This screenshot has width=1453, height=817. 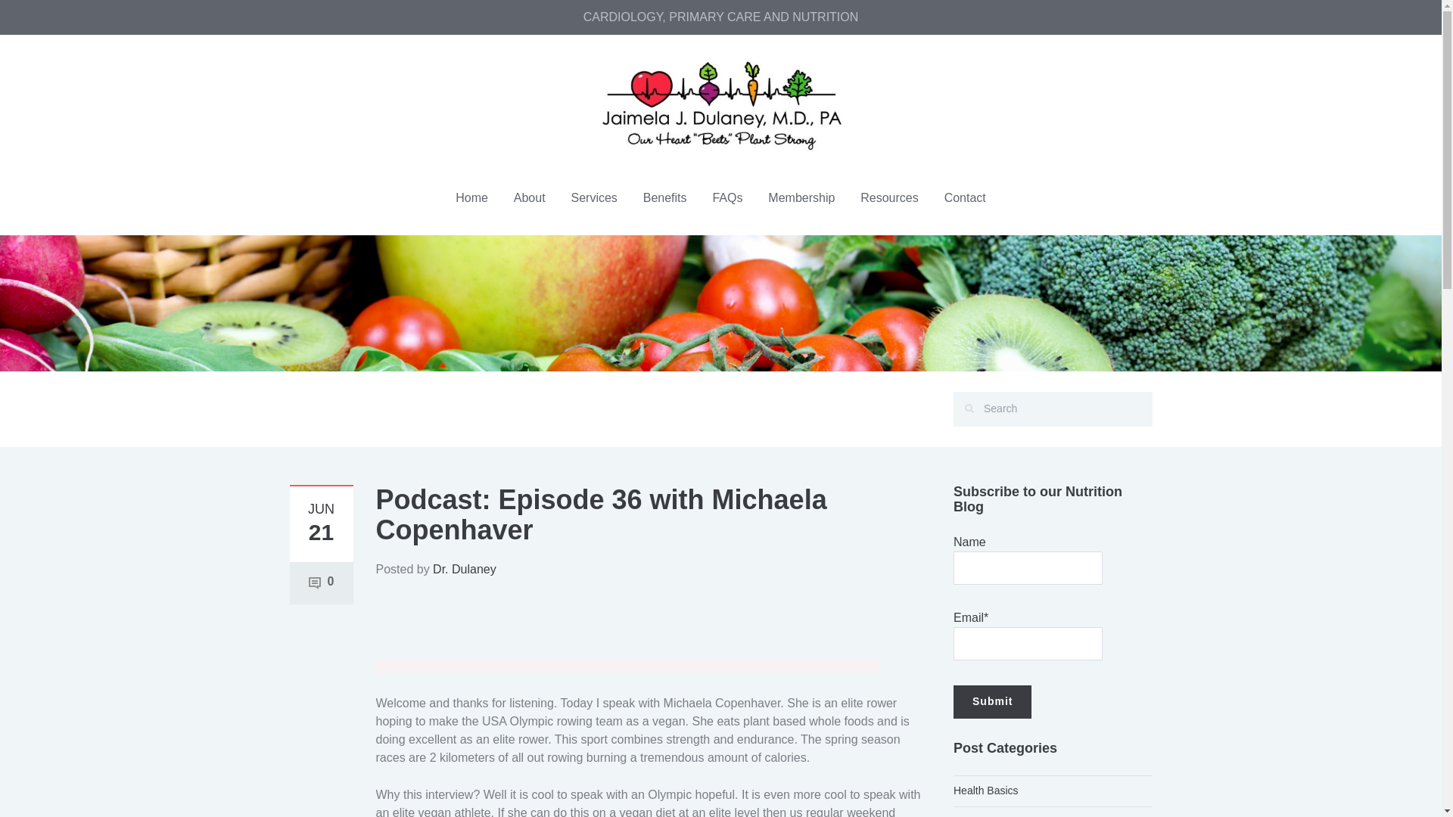 What do you see at coordinates (801, 197) in the screenshot?
I see `Membership` at bounding box center [801, 197].